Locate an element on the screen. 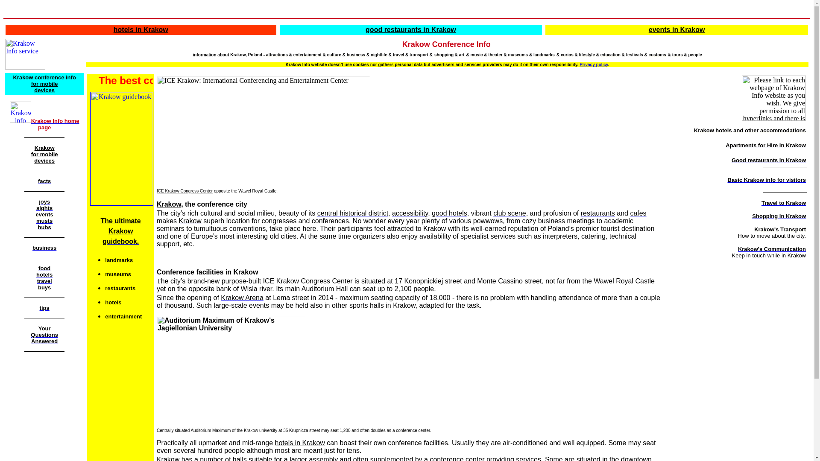 Image resolution: width=820 pixels, height=461 pixels. culture is located at coordinates (334, 54).